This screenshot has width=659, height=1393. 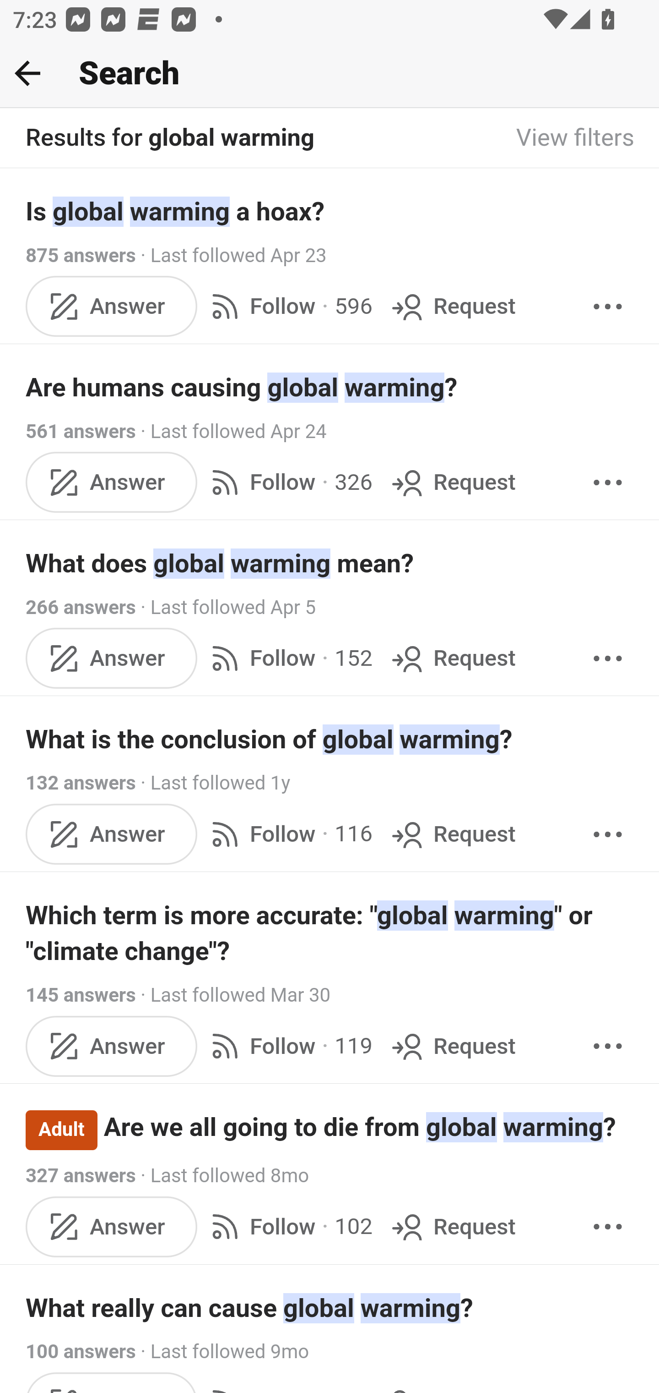 What do you see at coordinates (330, 1130) in the screenshot?
I see `Adult Are we all going to die from global warming?` at bounding box center [330, 1130].